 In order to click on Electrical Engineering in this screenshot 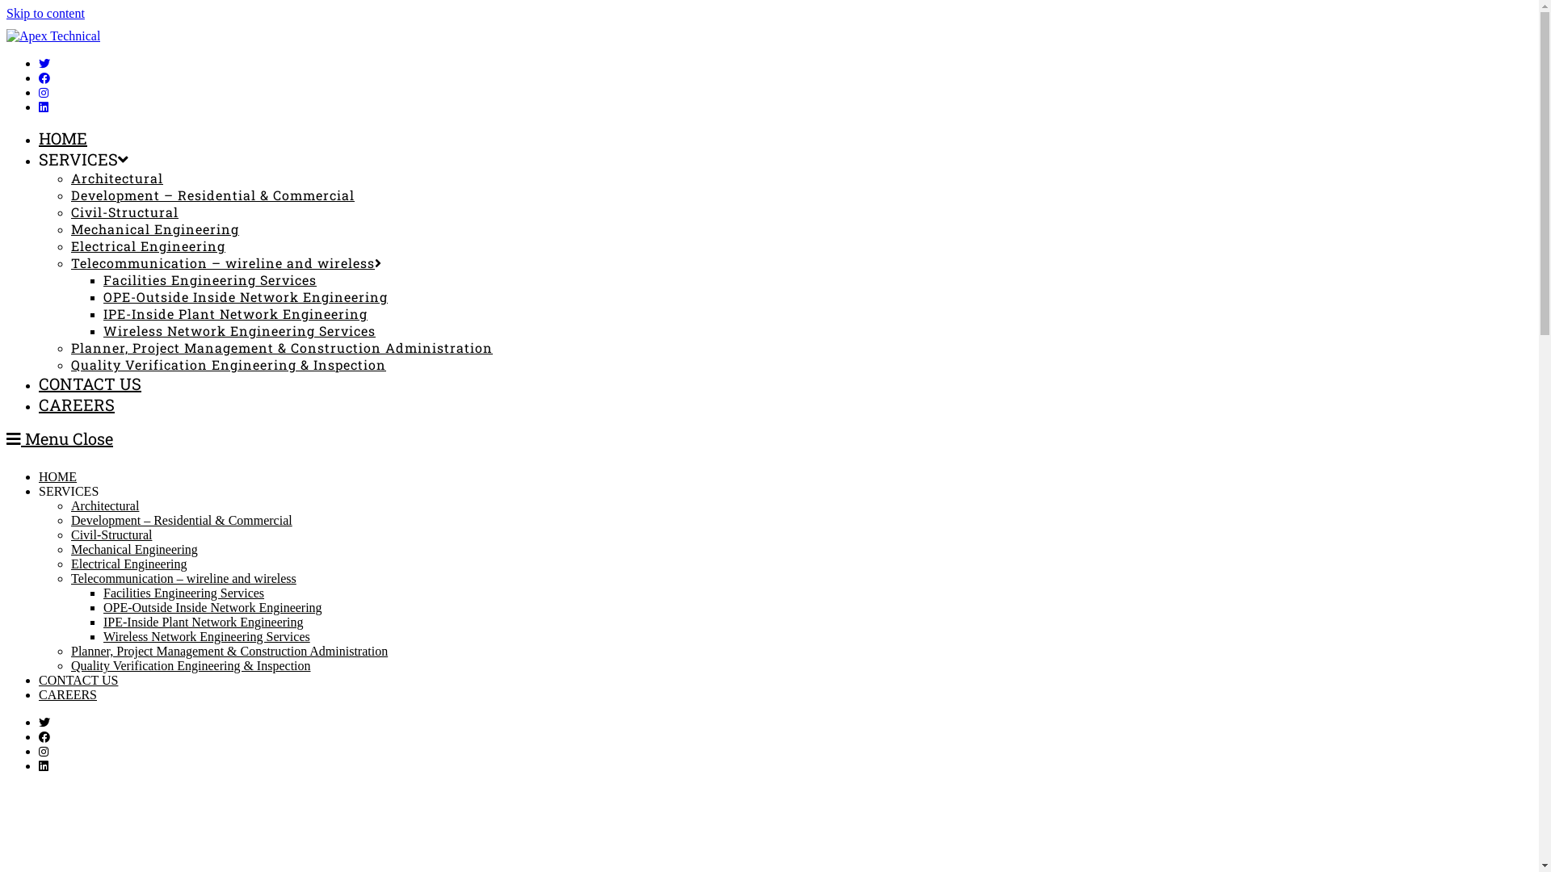, I will do `click(149, 245)`.